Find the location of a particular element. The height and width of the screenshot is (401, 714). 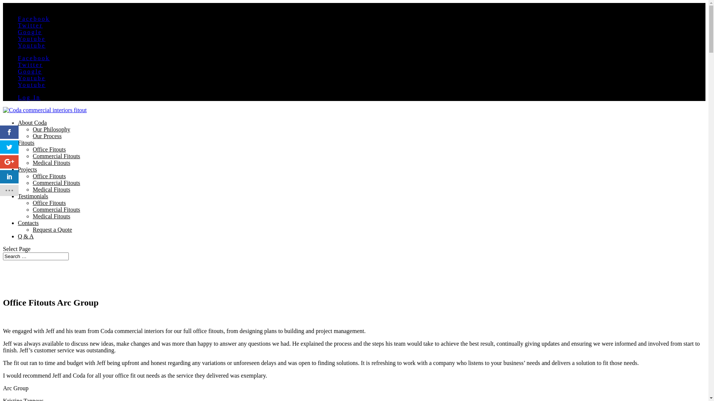

Our Process is located at coordinates (47, 136).